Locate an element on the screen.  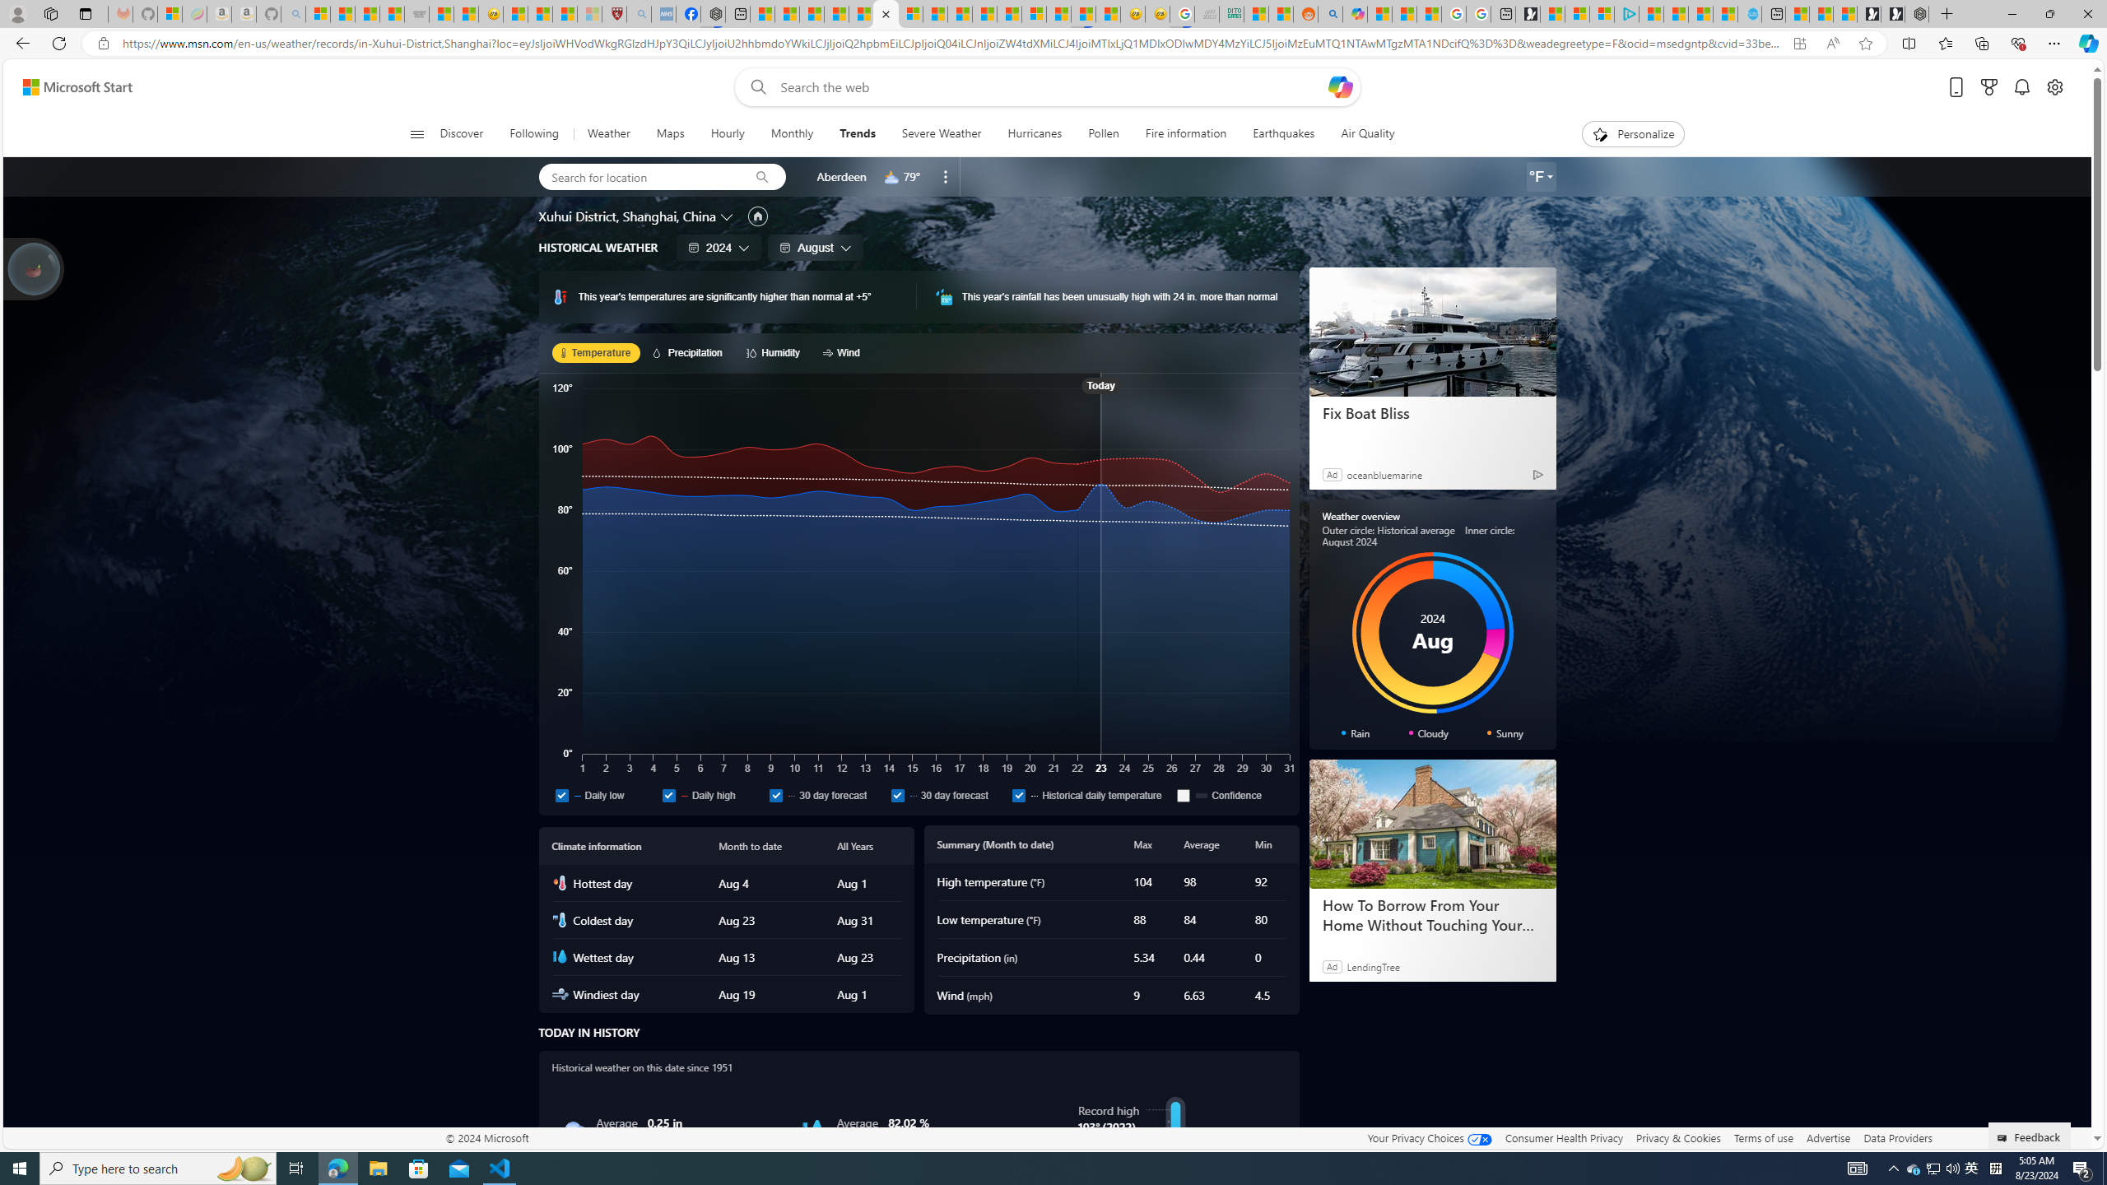
Severe Weather is located at coordinates (940, 134).